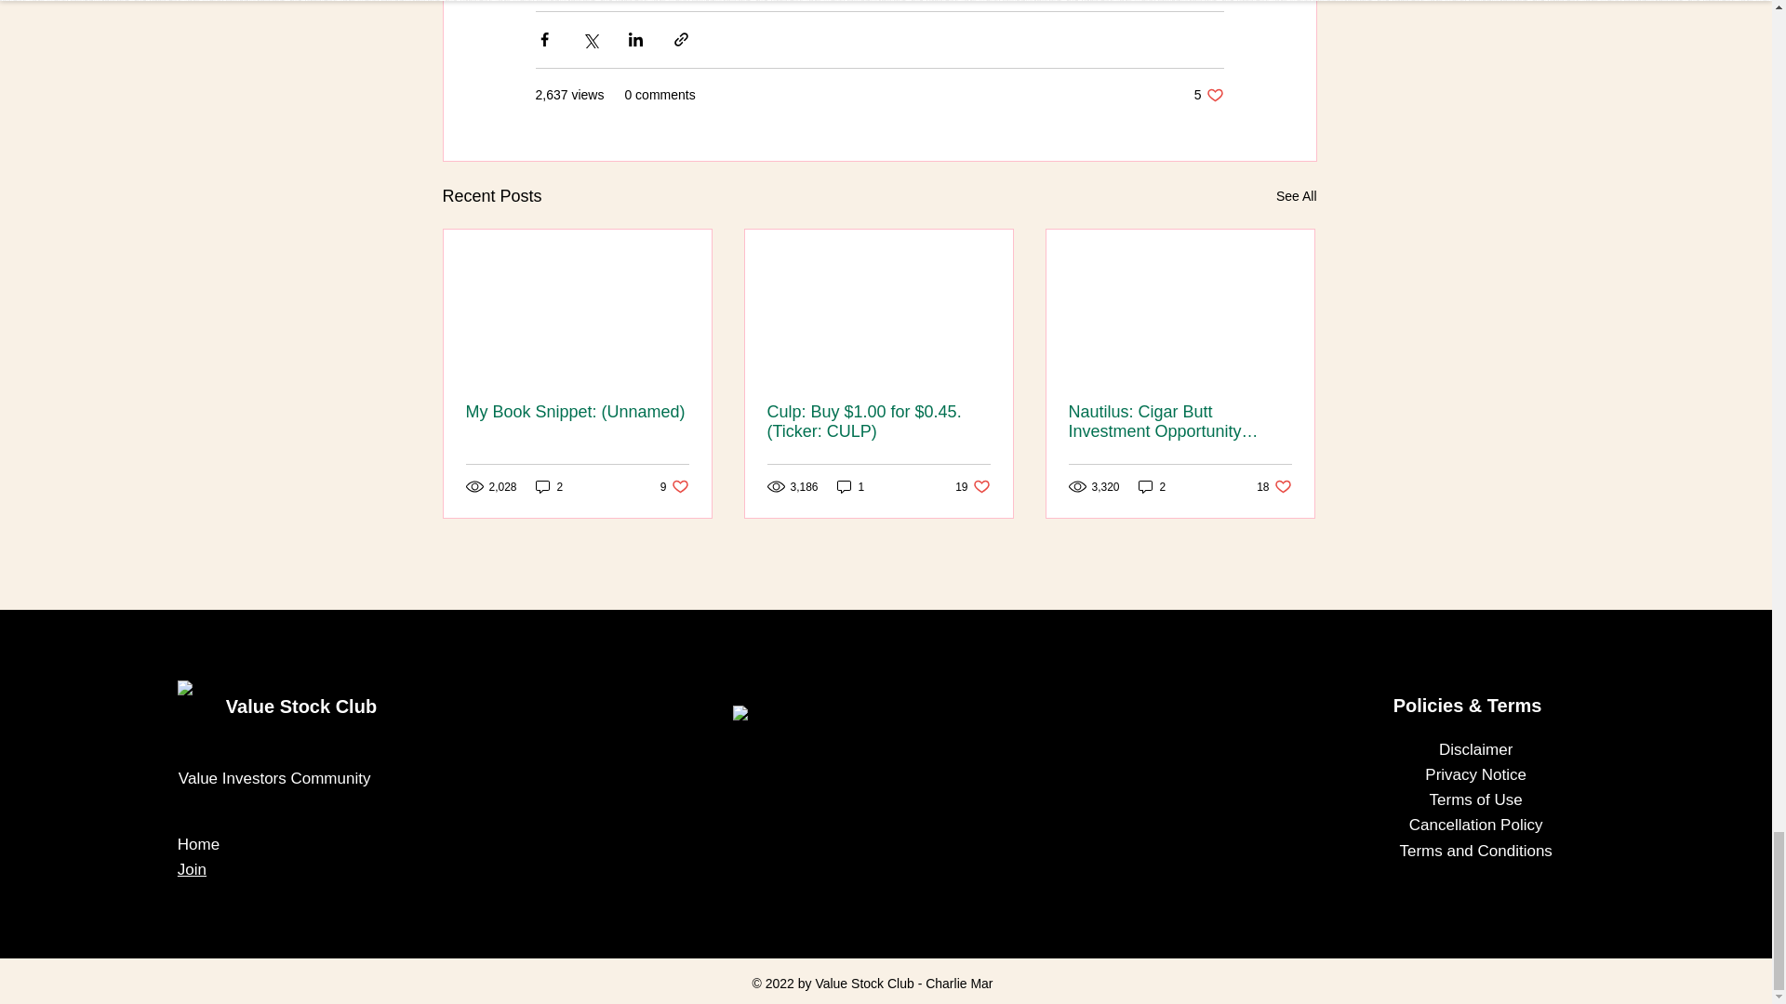 The width and height of the screenshot is (1786, 1004). What do you see at coordinates (1475, 775) in the screenshot?
I see `Value Stock Club` at bounding box center [1475, 775].